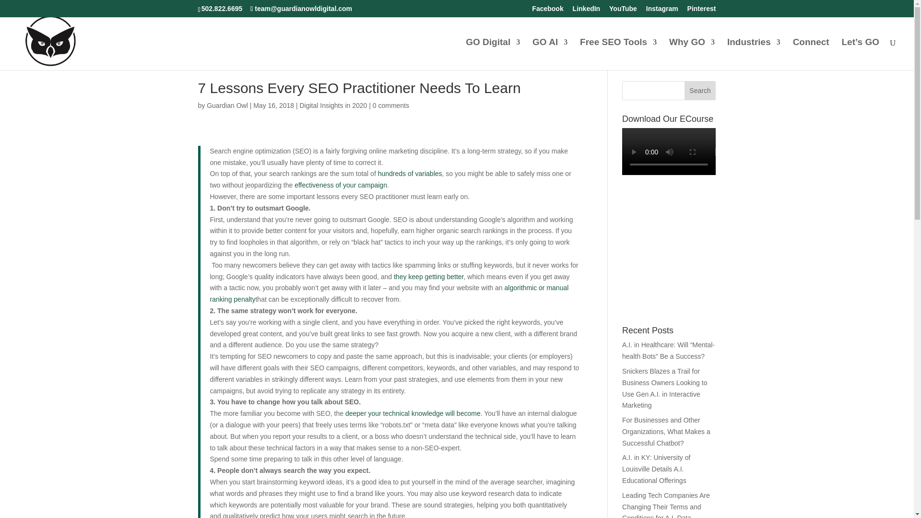 The height and width of the screenshot is (518, 921). What do you see at coordinates (493, 54) in the screenshot?
I see `GO Digital` at bounding box center [493, 54].